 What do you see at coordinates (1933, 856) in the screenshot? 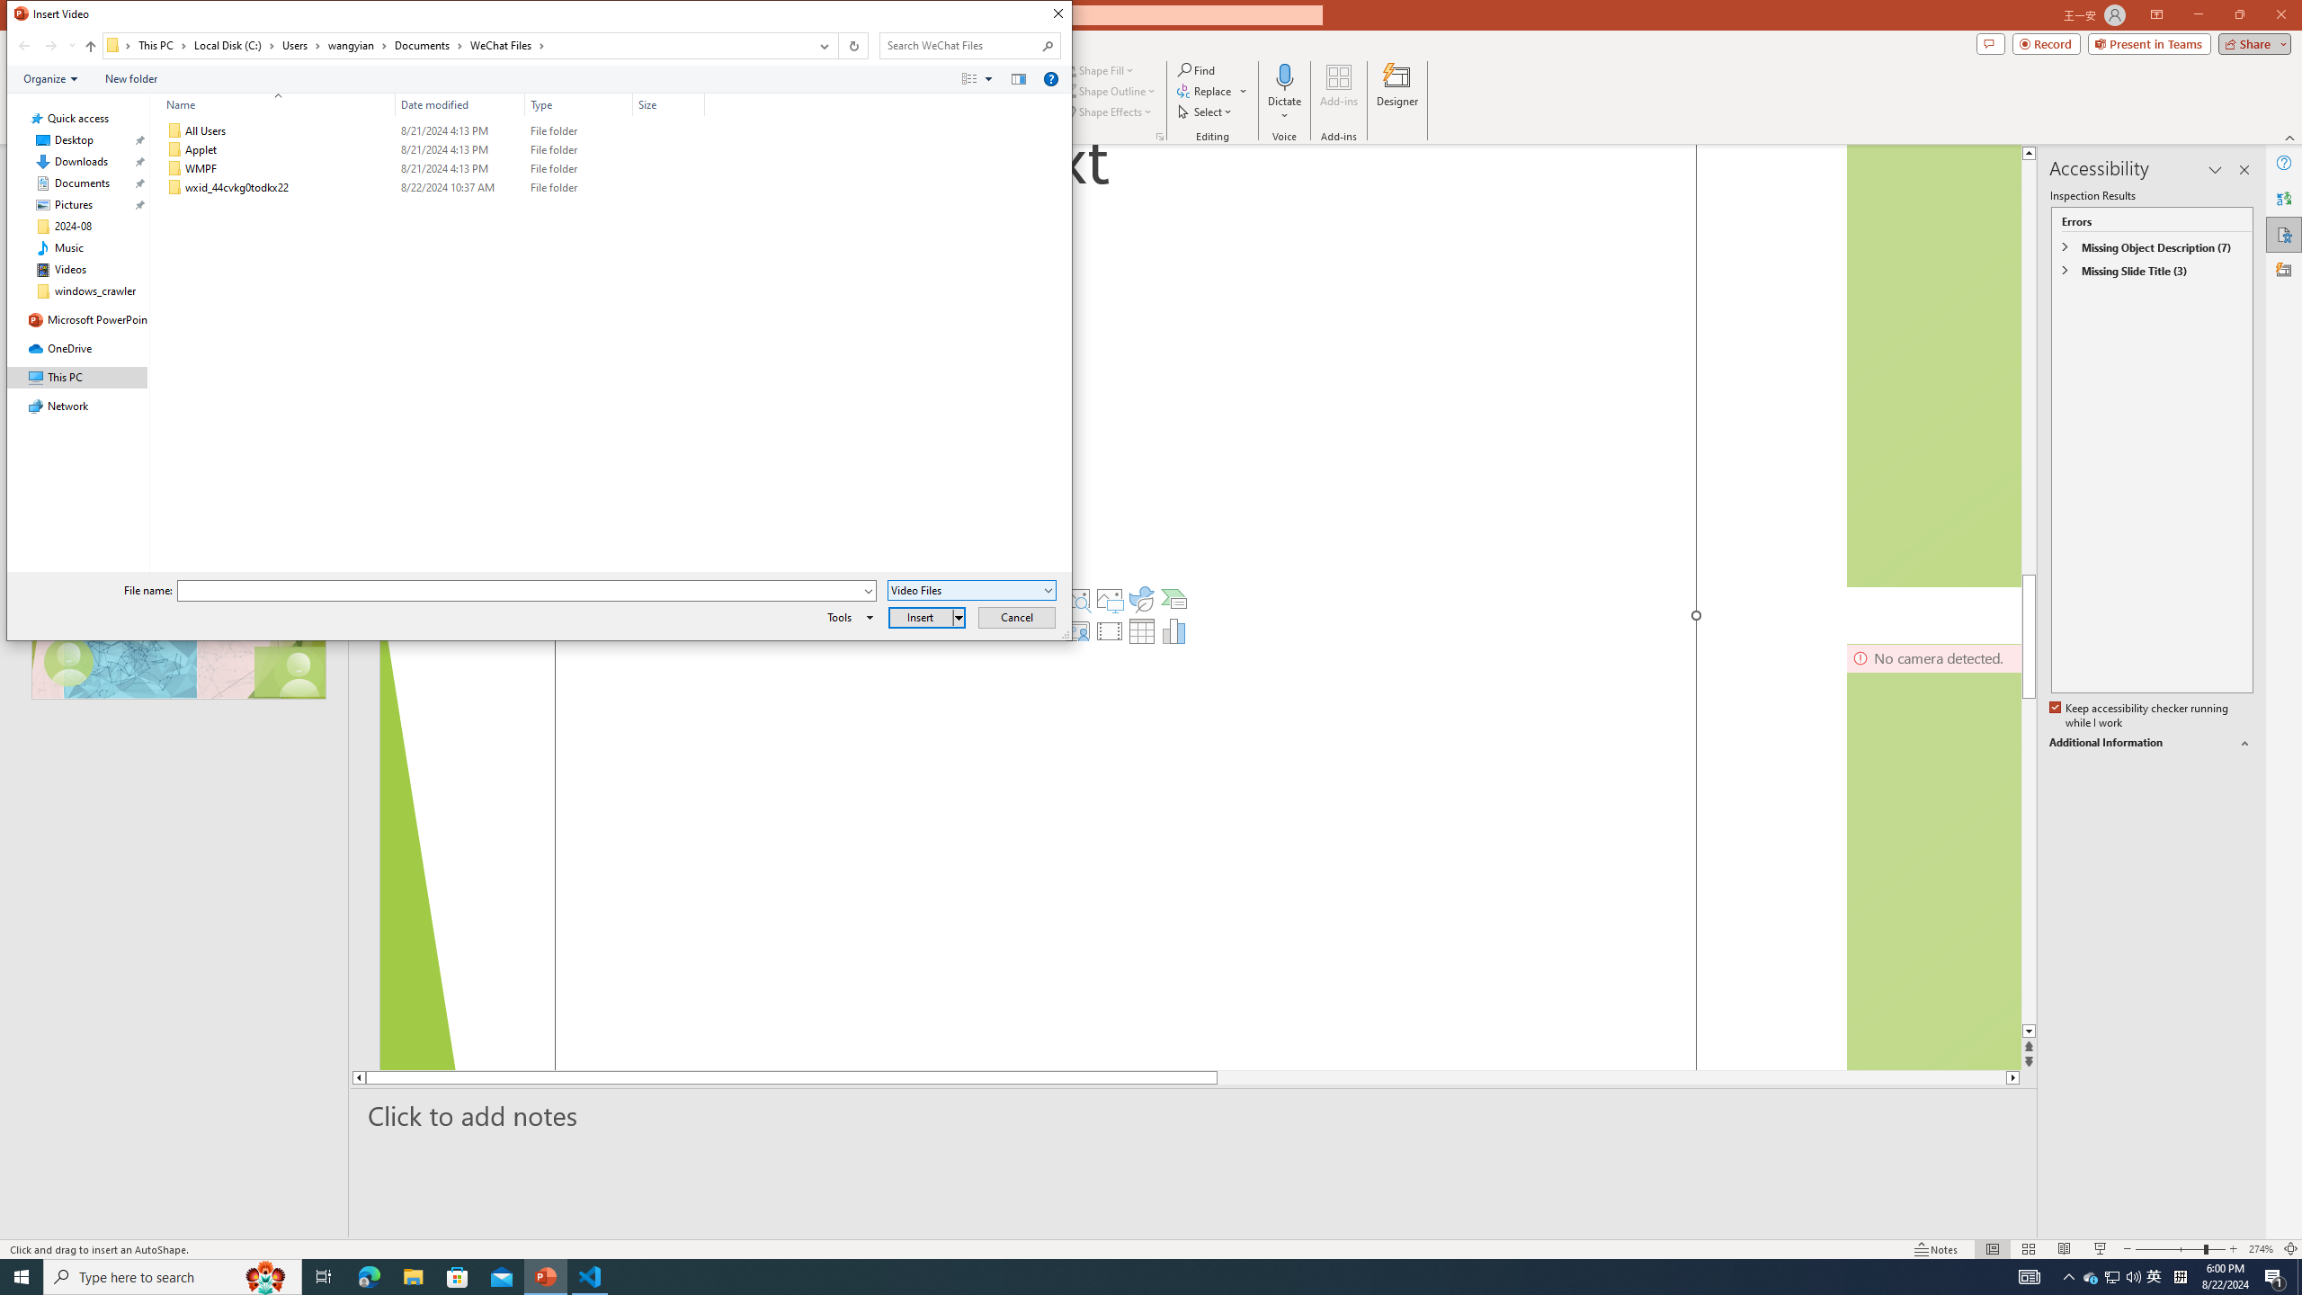
I see `Camera 3, No camera detected.` at bounding box center [1933, 856].